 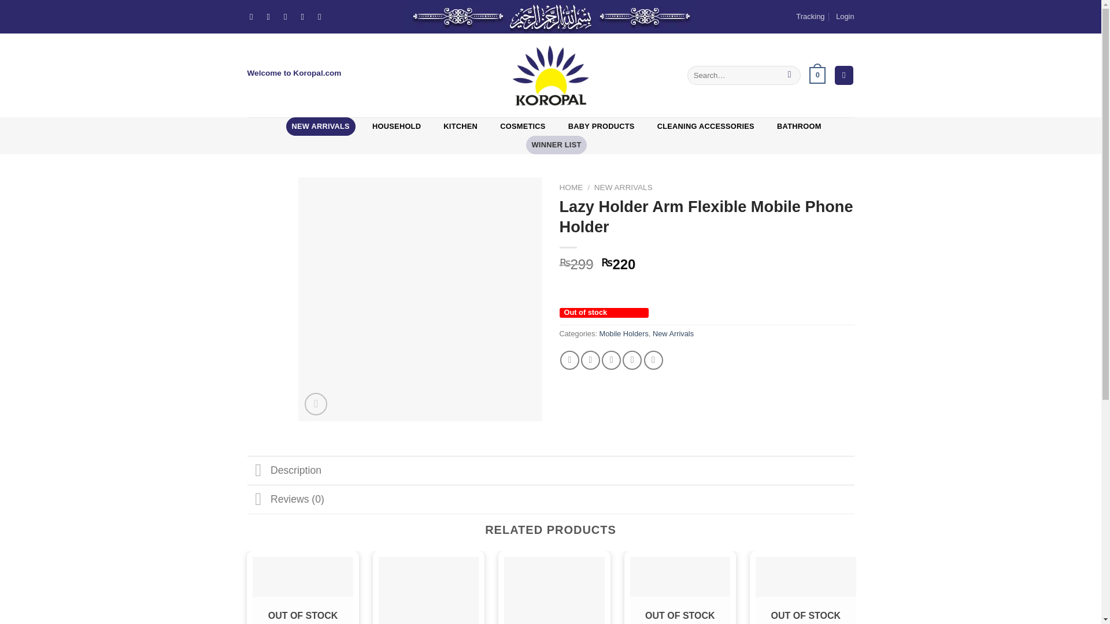 What do you see at coordinates (550, 75) in the screenshot?
I see `koropal - Home Appliances Kitchen and Household` at bounding box center [550, 75].